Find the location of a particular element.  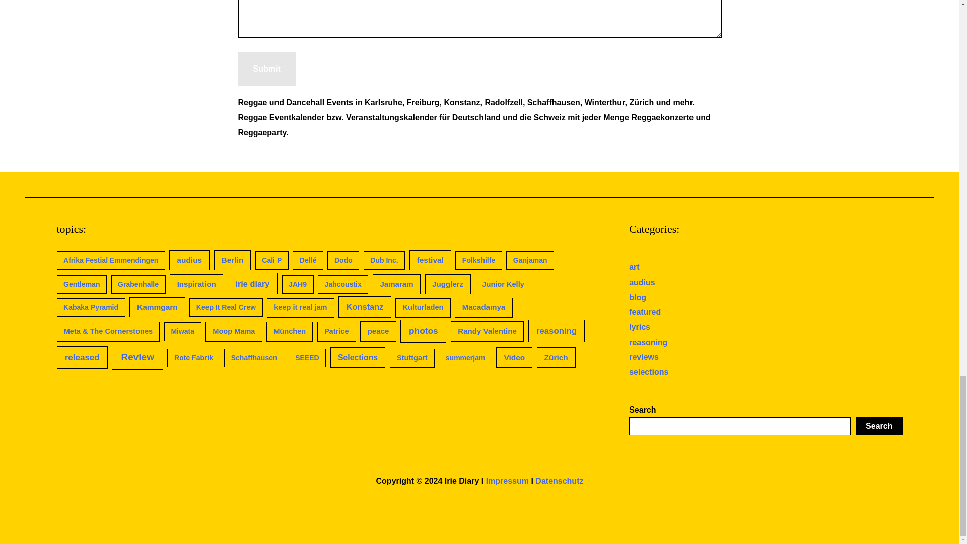

Folkshilfe is located at coordinates (478, 260).